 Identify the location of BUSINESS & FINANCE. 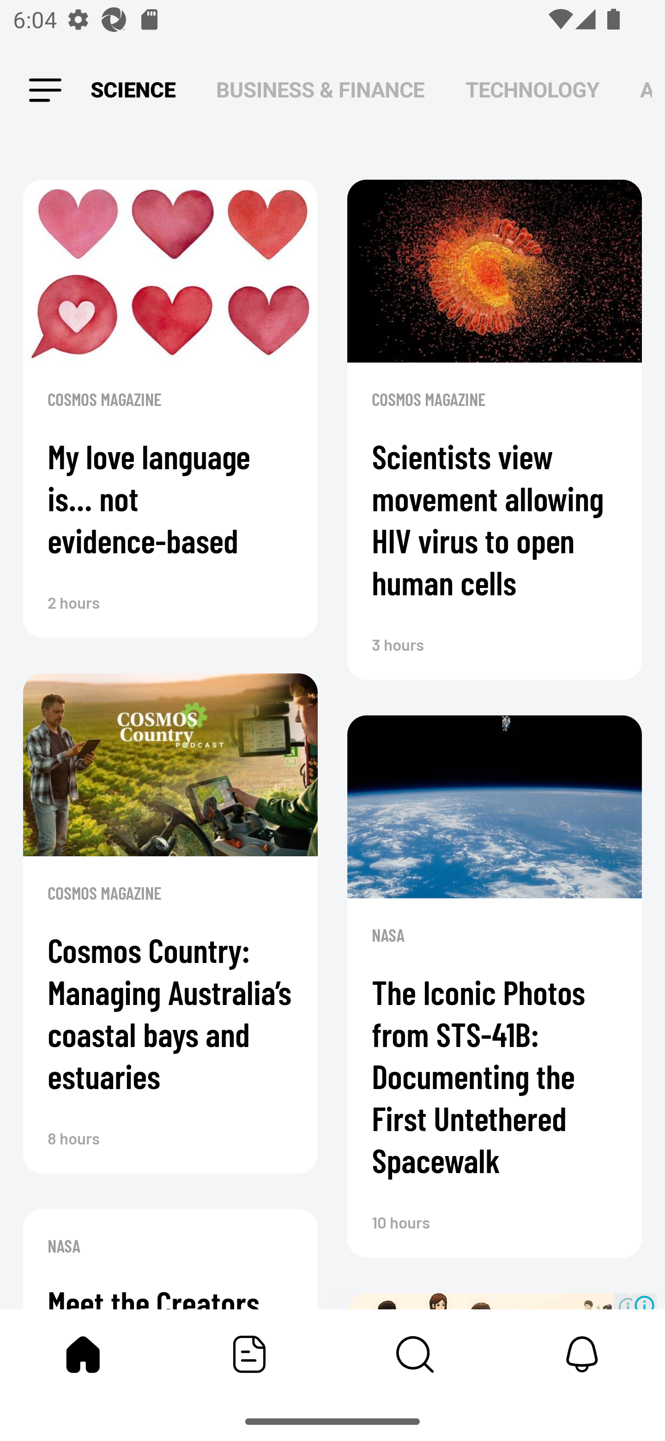
(320, 90).